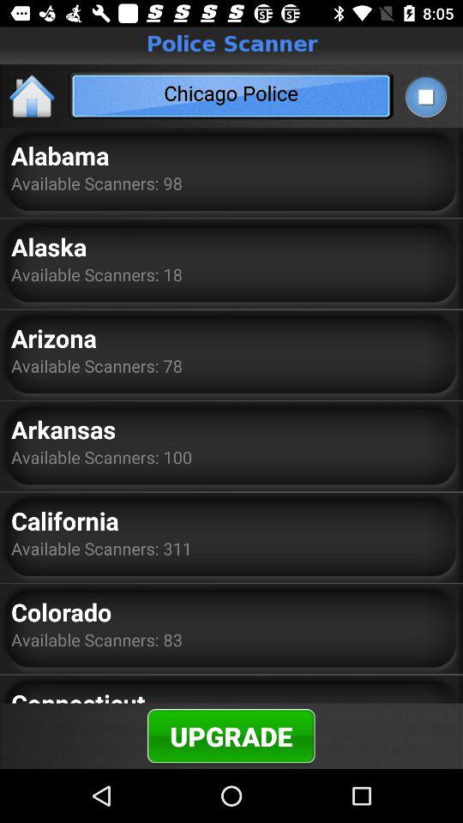 The width and height of the screenshot is (463, 823). What do you see at coordinates (33, 96) in the screenshot?
I see `home` at bounding box center [33, 96].